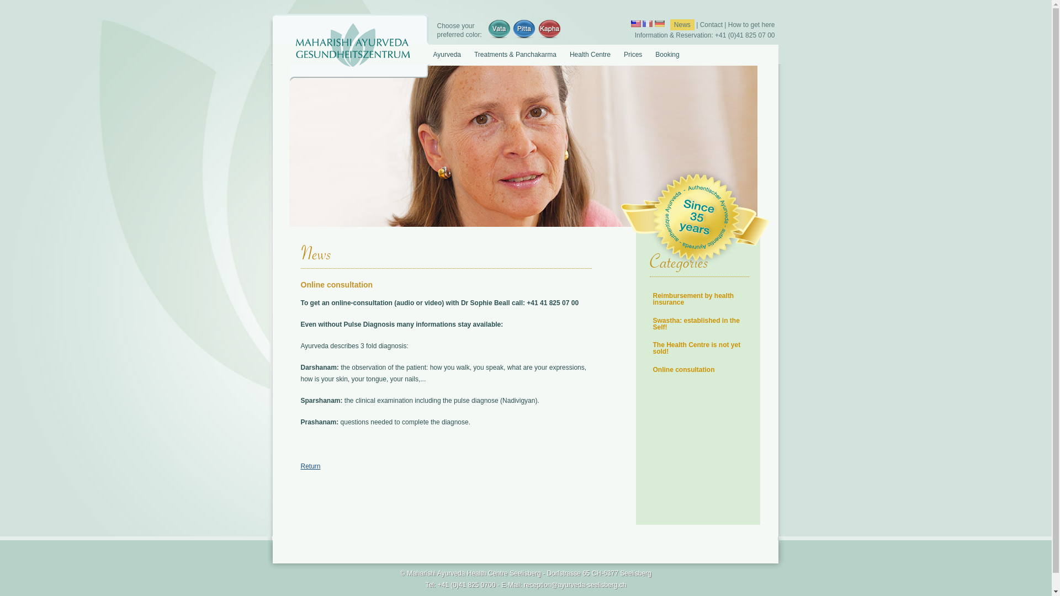  I want to click on Treatments & Panchakarma, so click(515, 54).